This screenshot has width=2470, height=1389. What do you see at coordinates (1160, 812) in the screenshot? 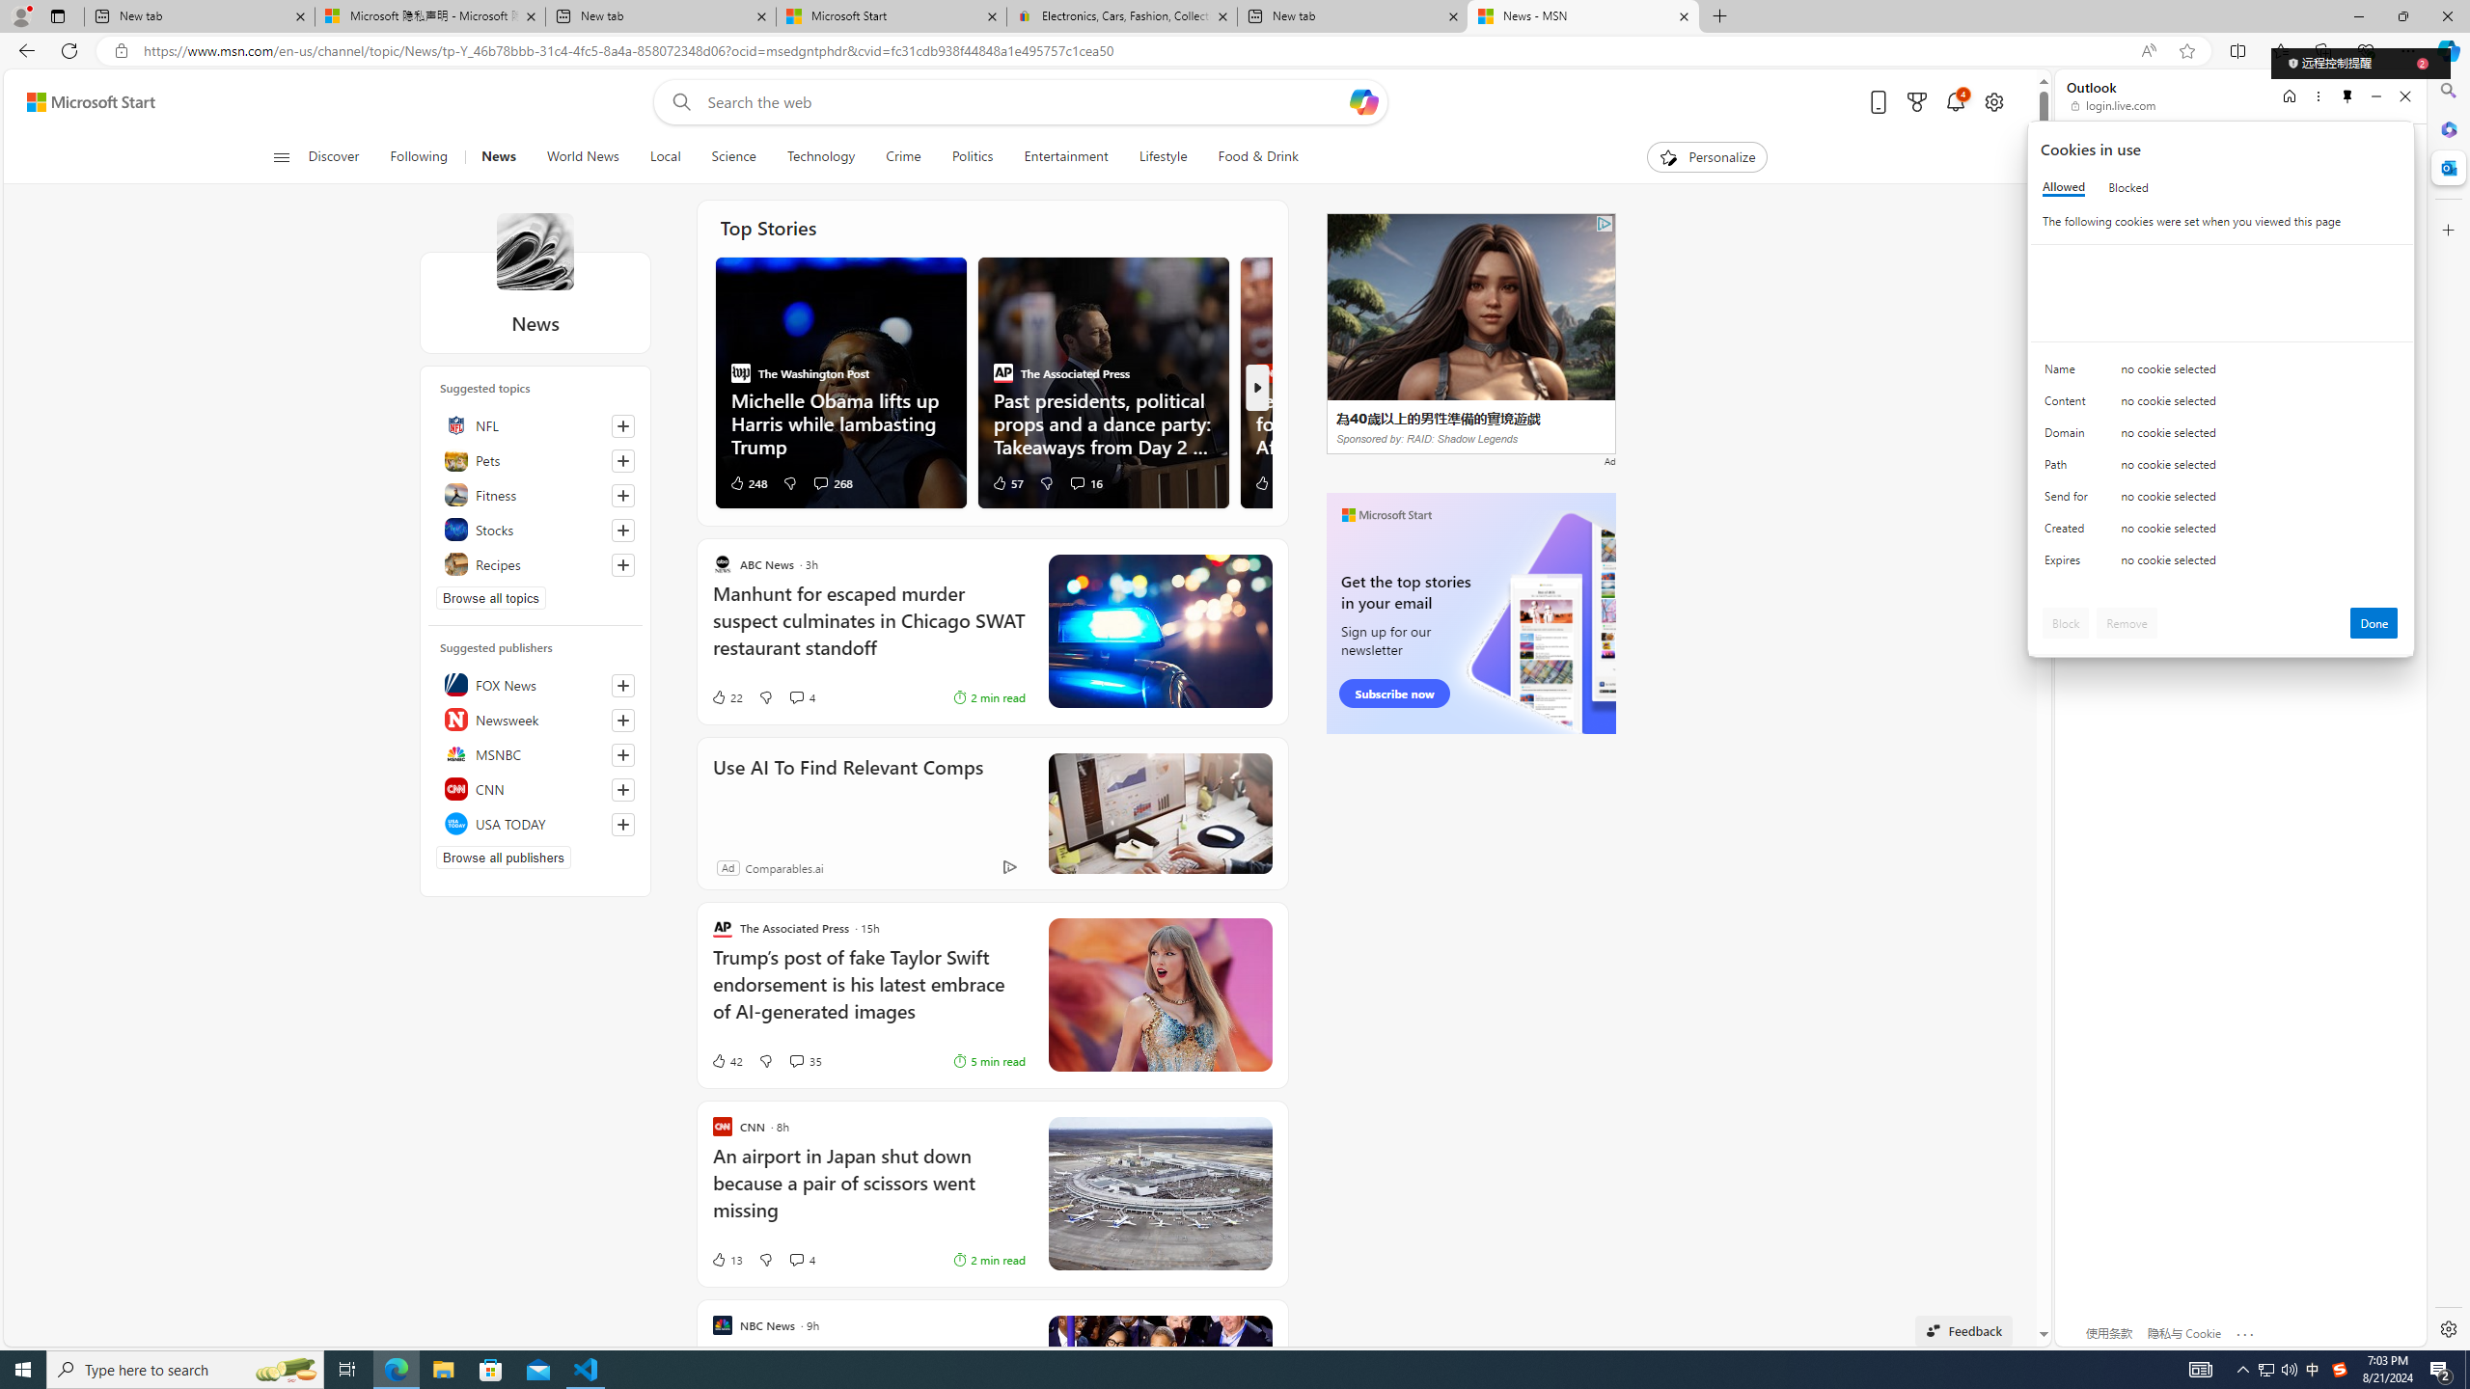
I see `Use AI To Find Relevant Comps` at bounding box center [1160, 812].